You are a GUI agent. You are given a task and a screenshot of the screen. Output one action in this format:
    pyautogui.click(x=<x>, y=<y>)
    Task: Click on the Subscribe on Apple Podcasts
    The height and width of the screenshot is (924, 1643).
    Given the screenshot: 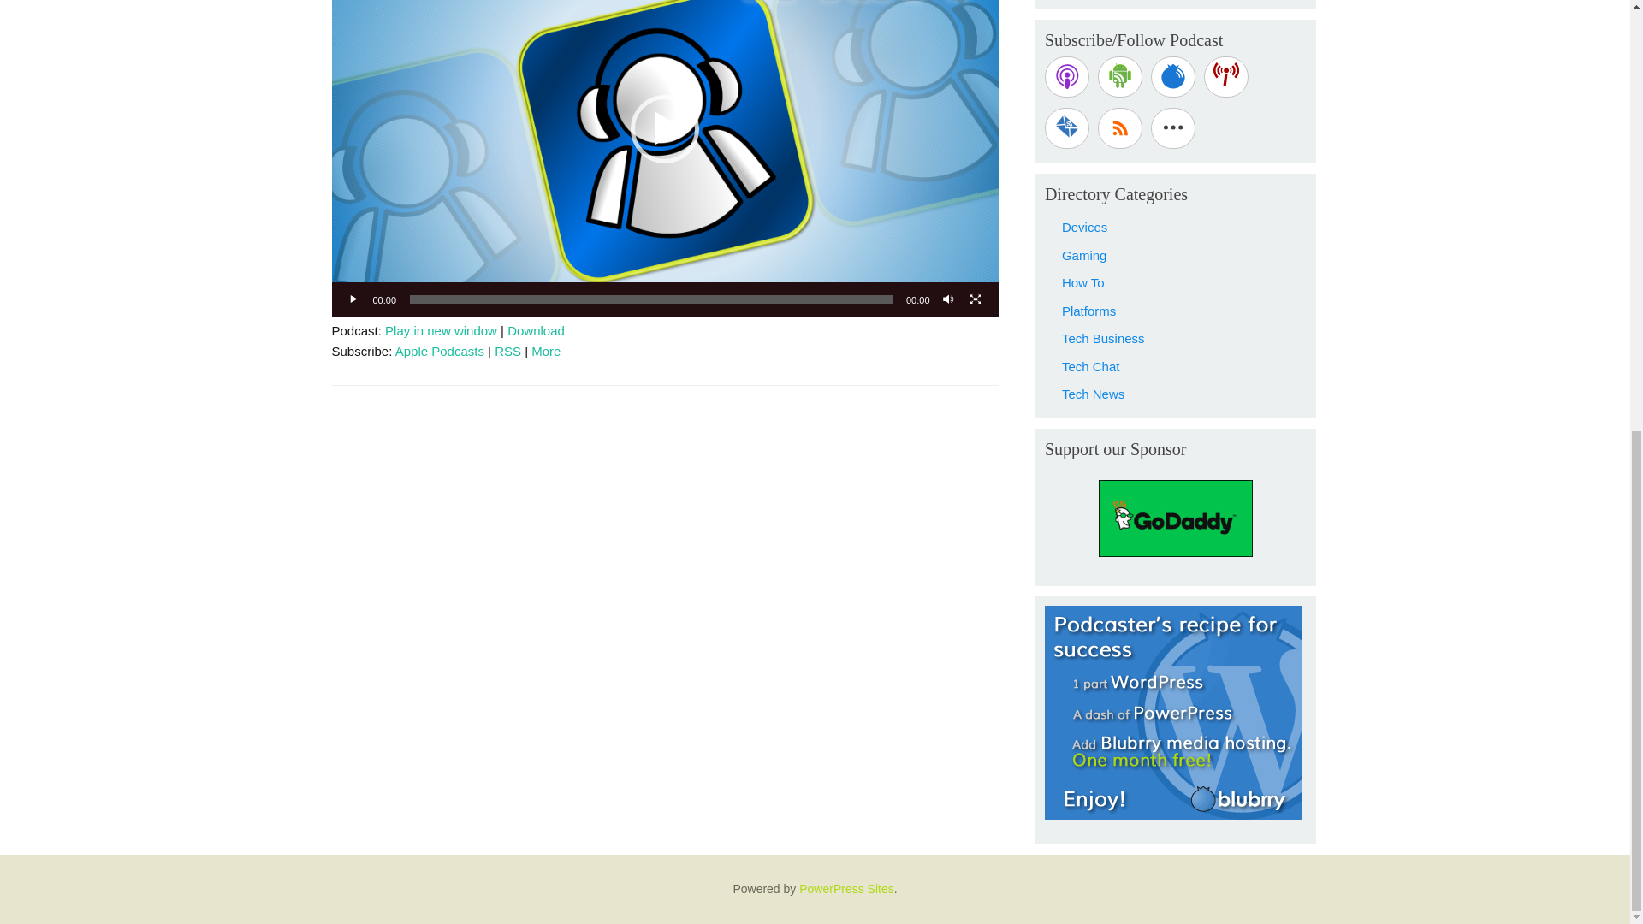 What is the action you would take?
    pyautogui.click(x=1066, y=77)
    